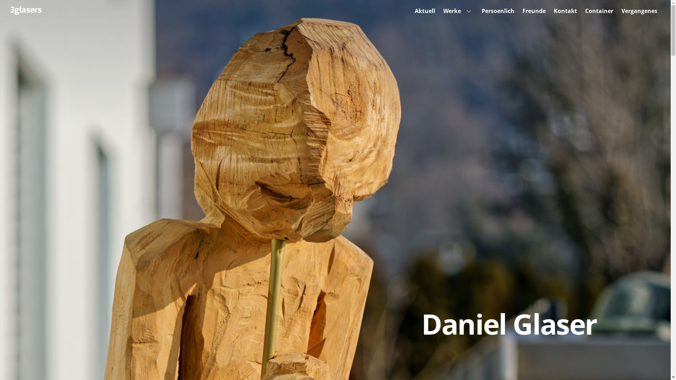  Describe the element at coordinates (534, 11) in the screenshot. I see `Freunde` at that location.